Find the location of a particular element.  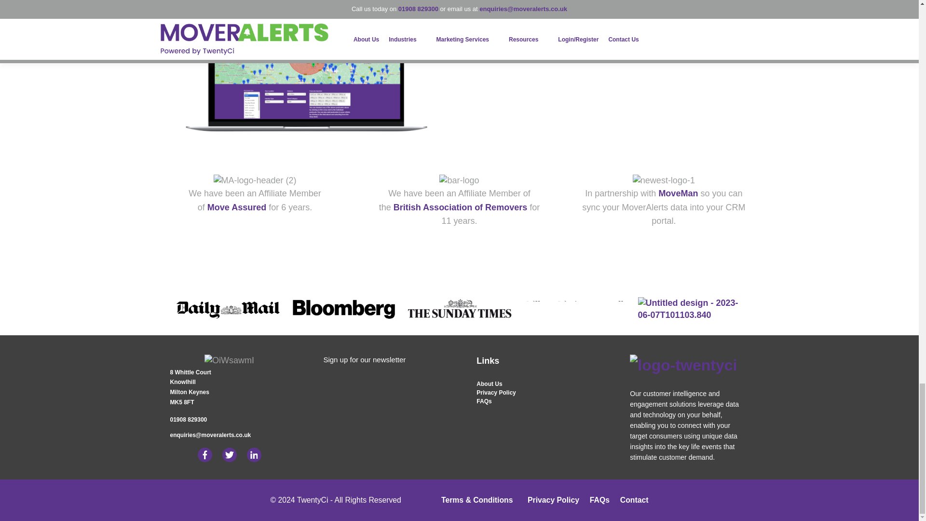

01908 829300 is located at coordinates (188, 419).